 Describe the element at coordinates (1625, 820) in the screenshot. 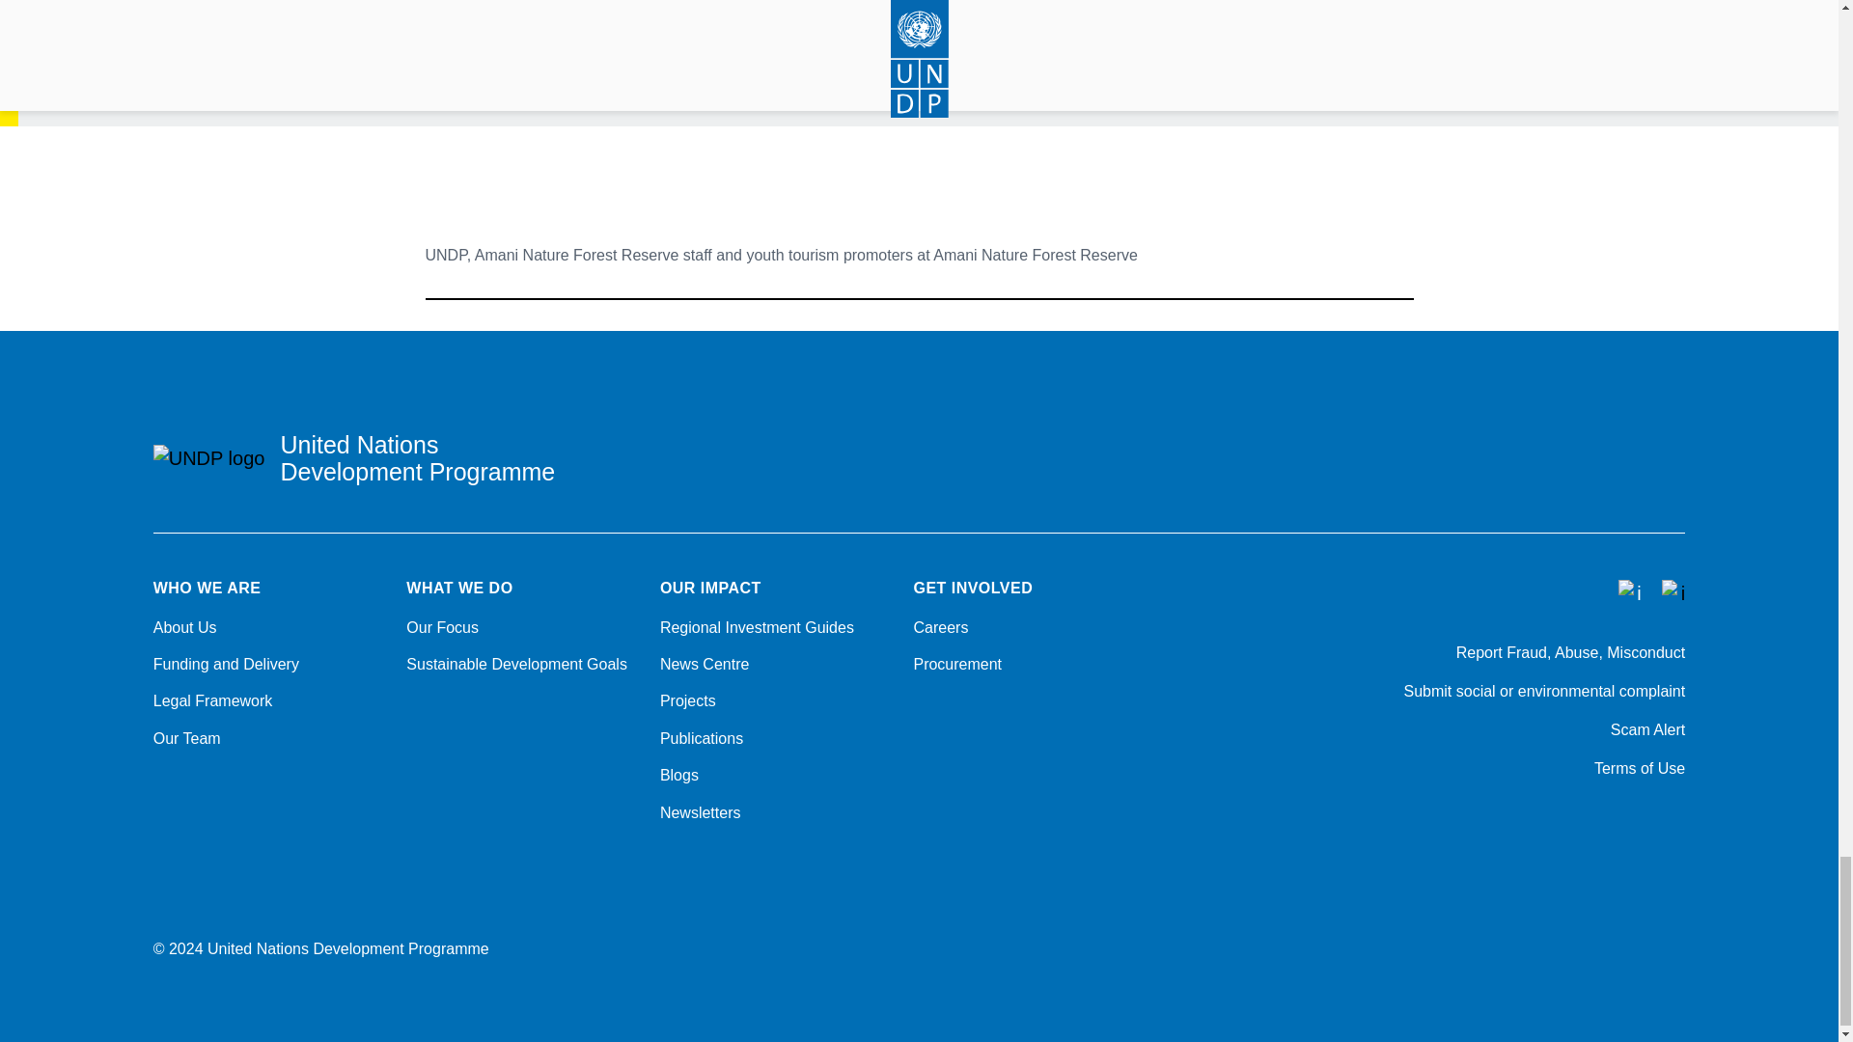

I see `Instagram` at that location.